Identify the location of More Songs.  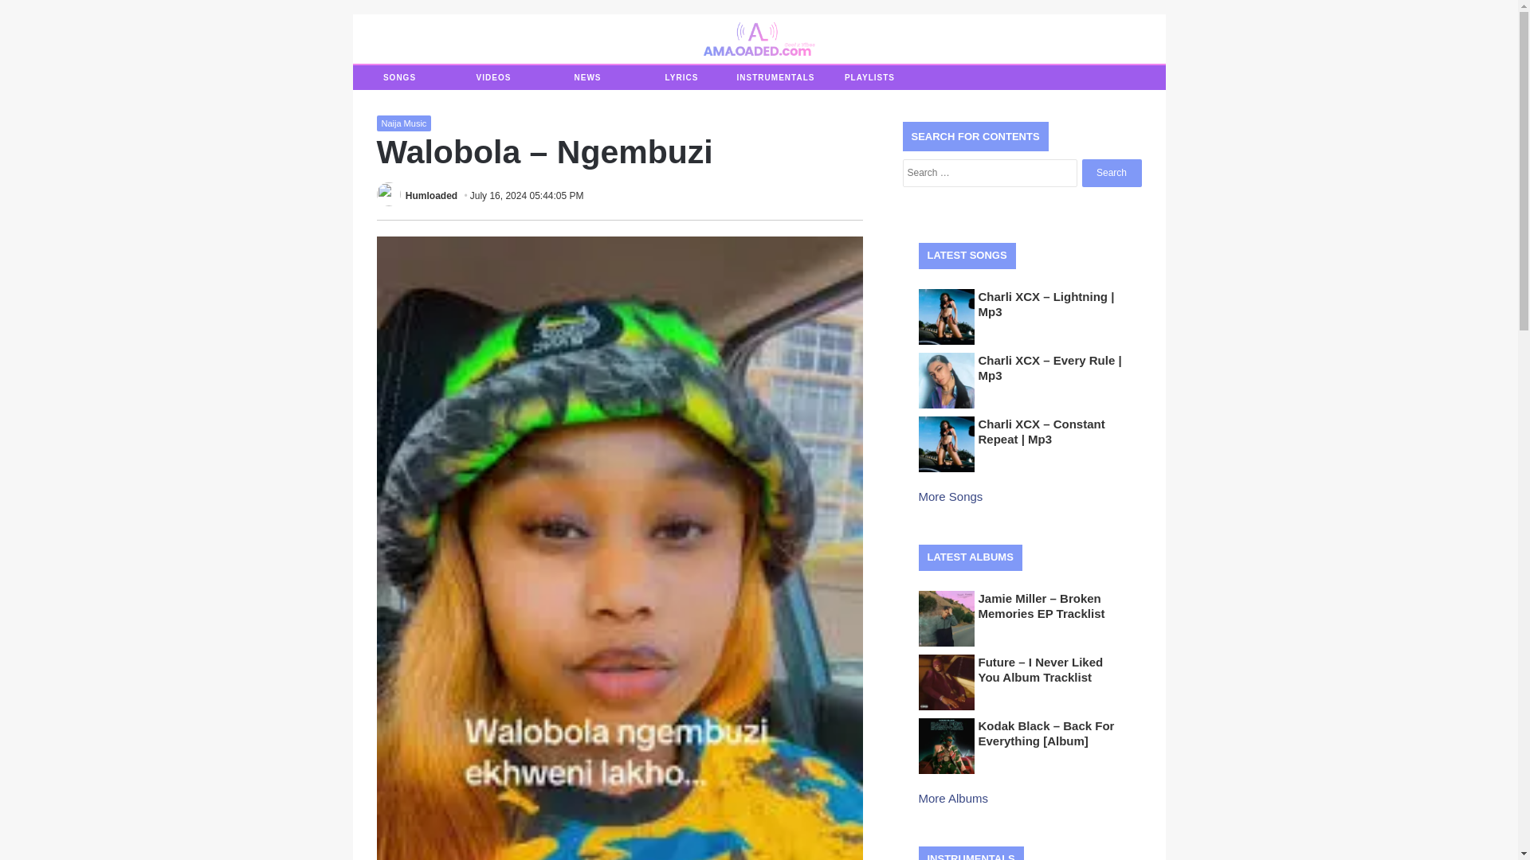
(951, 495).